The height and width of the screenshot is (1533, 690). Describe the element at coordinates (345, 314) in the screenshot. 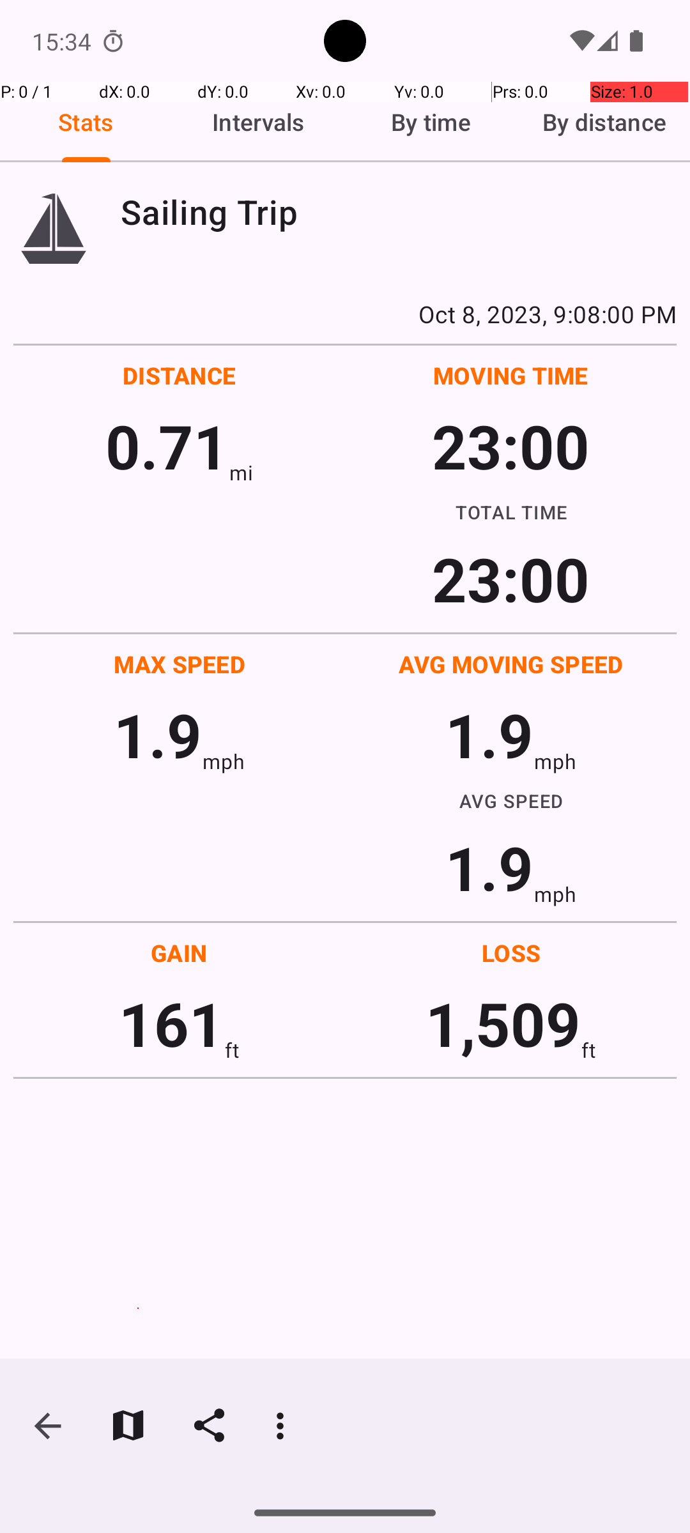

I see `Oct 8, 2023, 9:08:00 PM` at that location.